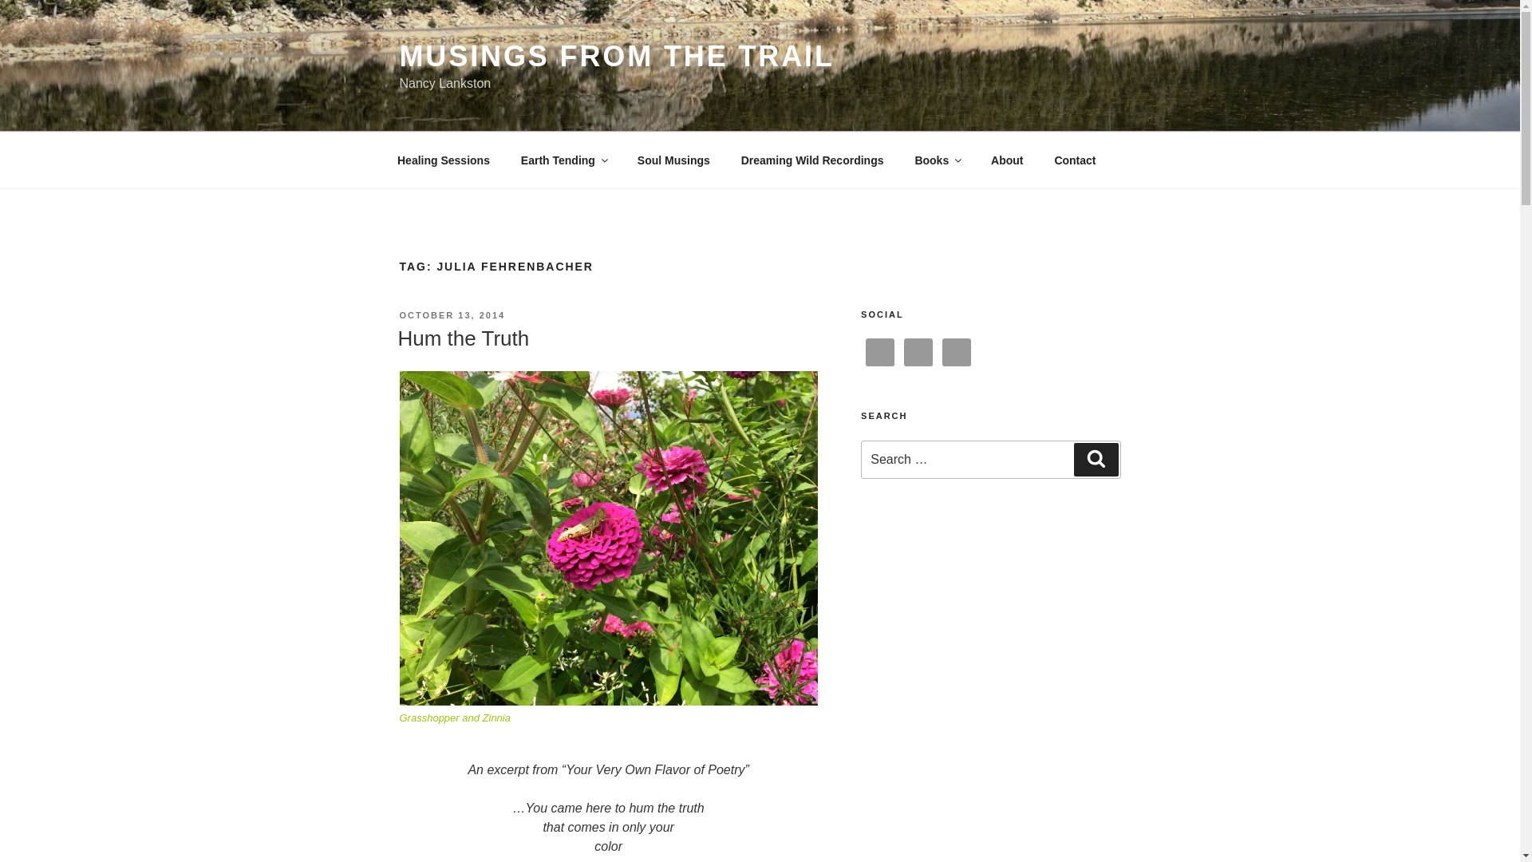 This screenshot has height=862, width=1532. What do you see at coordinates (1074, 160) in the screenshot?
I see `Contact` at bounding box center [1074, 160].